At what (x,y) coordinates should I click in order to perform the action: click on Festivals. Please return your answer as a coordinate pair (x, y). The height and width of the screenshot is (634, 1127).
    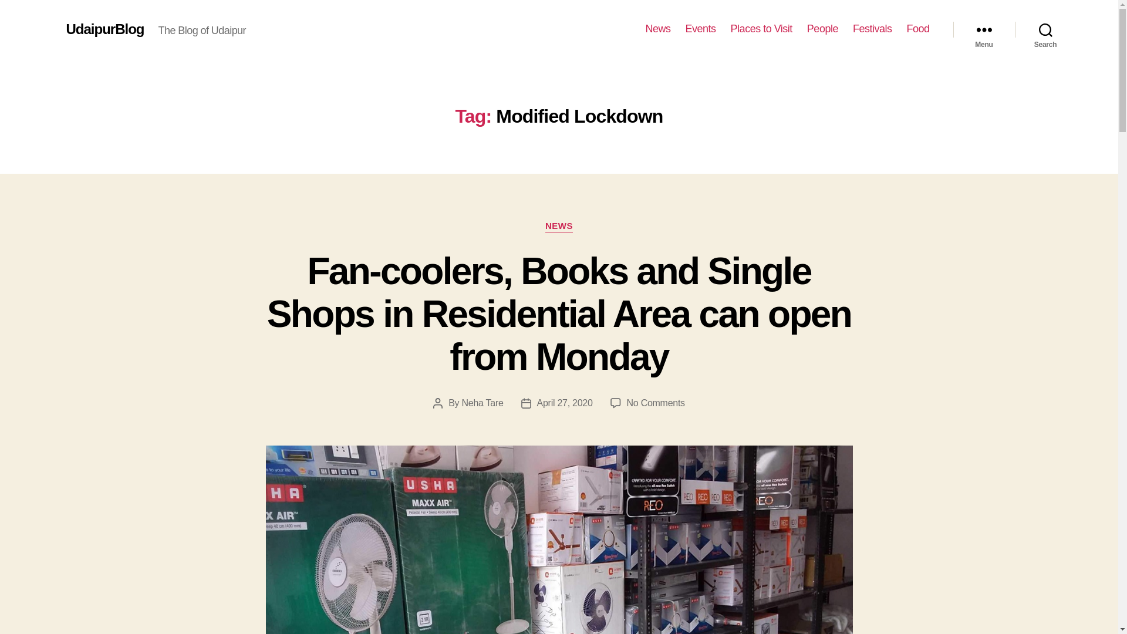
    Looking at the image, I should click on (872, 29).